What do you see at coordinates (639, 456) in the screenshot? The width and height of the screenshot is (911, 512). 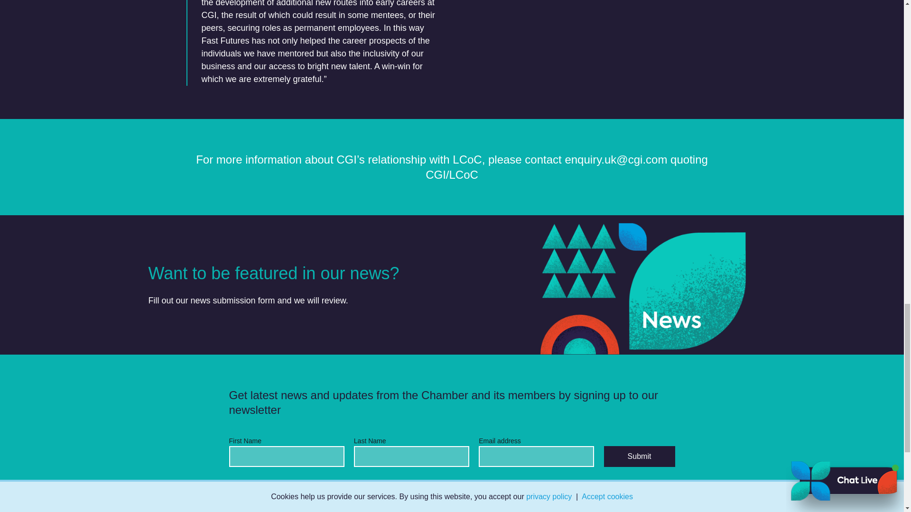 I see `Submit` at bounding box center [639, 456].